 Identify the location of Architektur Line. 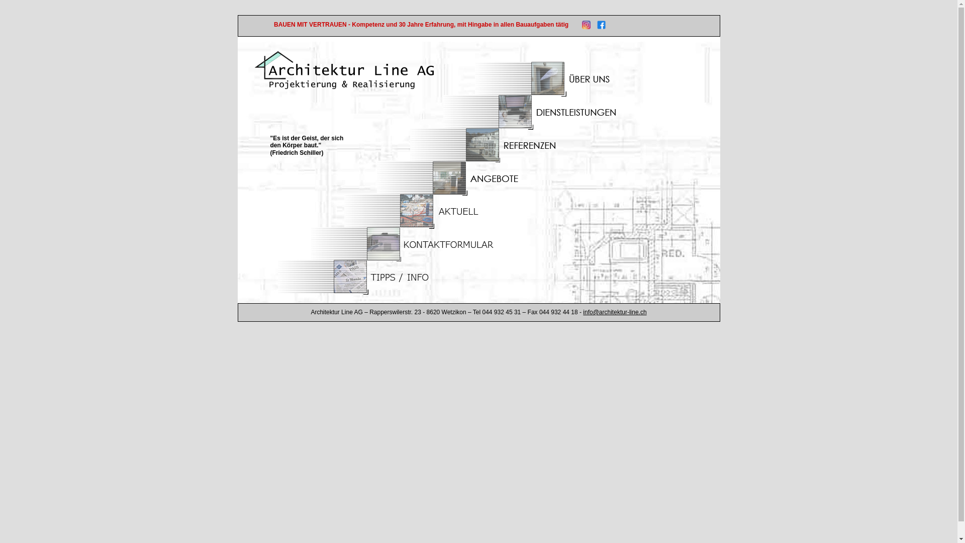
(344, 70).